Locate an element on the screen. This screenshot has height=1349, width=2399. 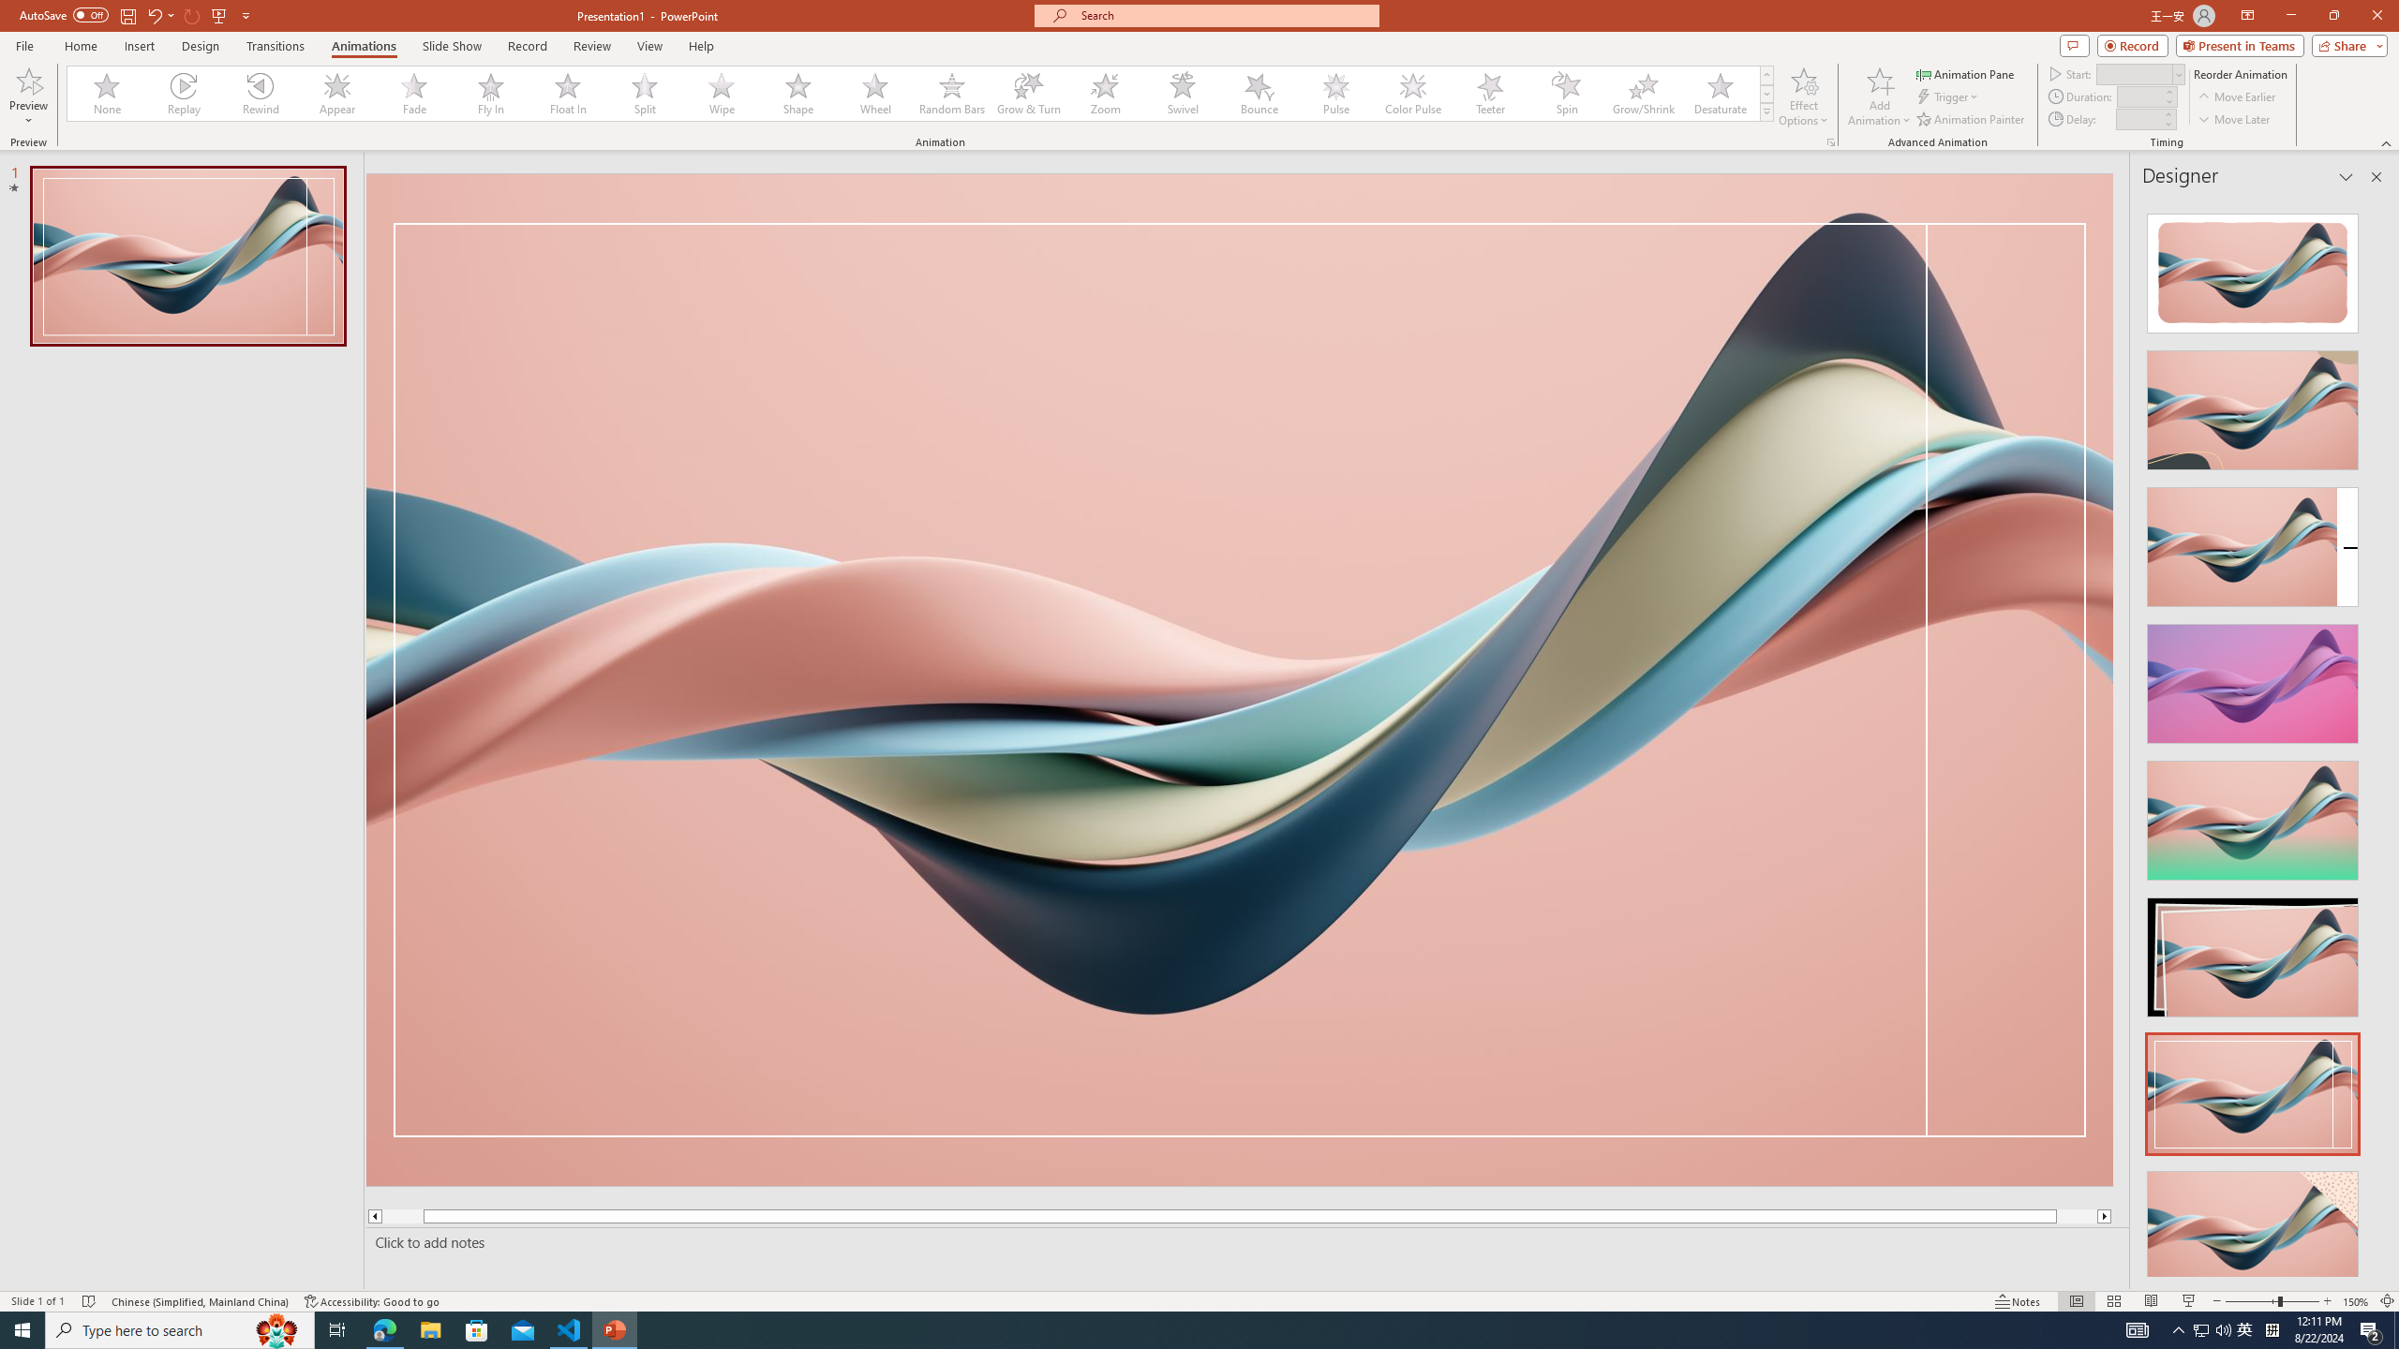
Grow/Shrink is located at coordinates (1643, 94).